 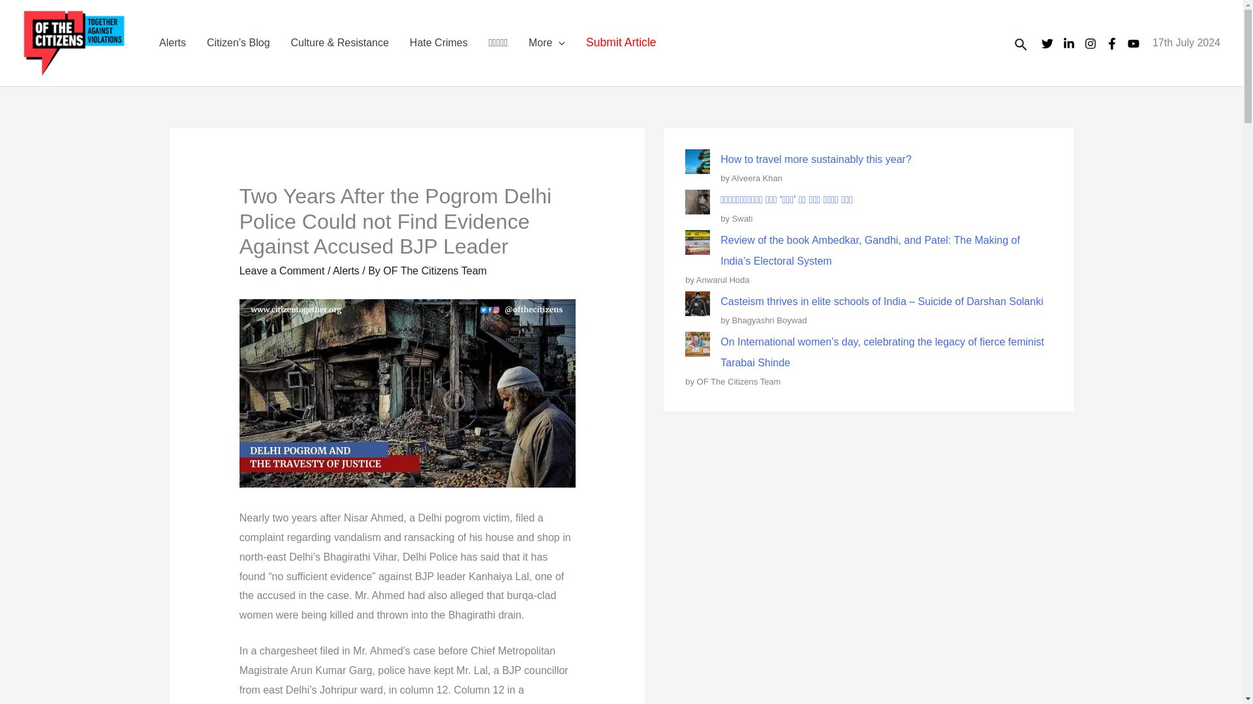 What do you see at coordinates (439, 43) in the screenshot?
I see `Hate Crimes` at bounding box center [439, 43].